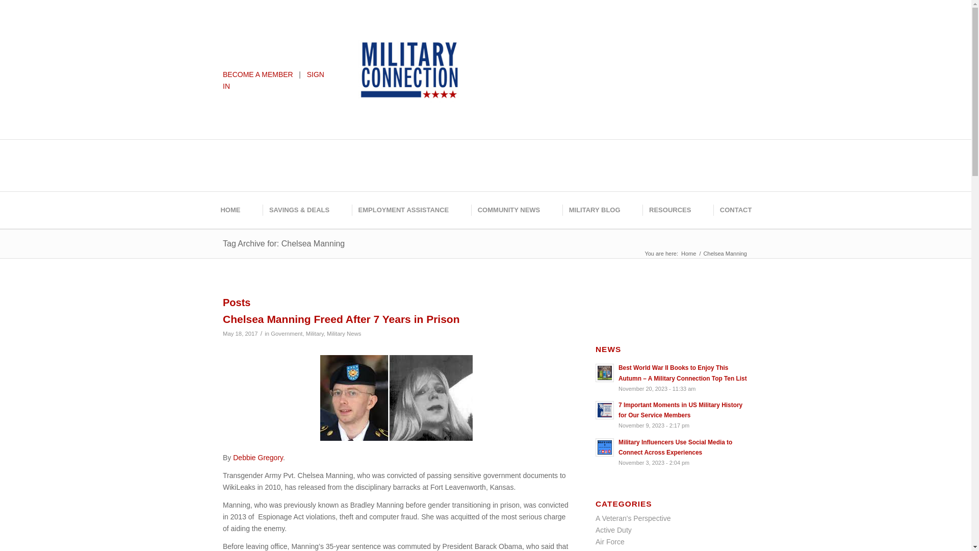  Describe the element at coordinates (669, 210) in the screenshot. I see `RESOURCES` at that location.